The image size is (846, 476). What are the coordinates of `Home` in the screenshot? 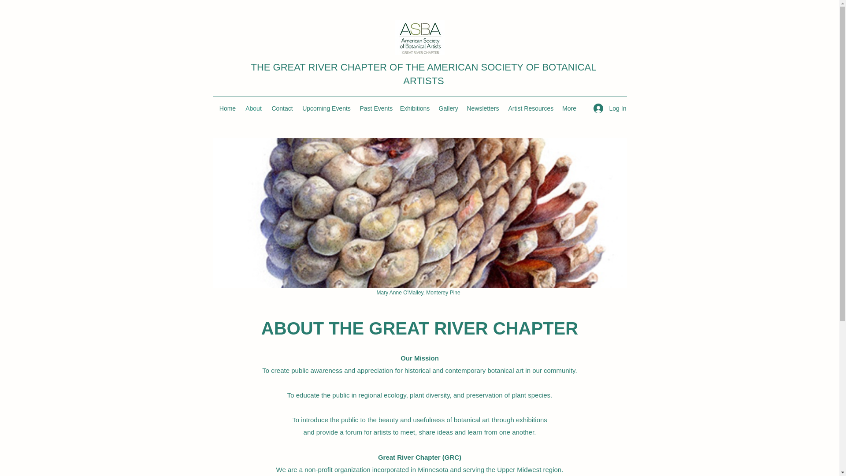 It's located at (227, 108).